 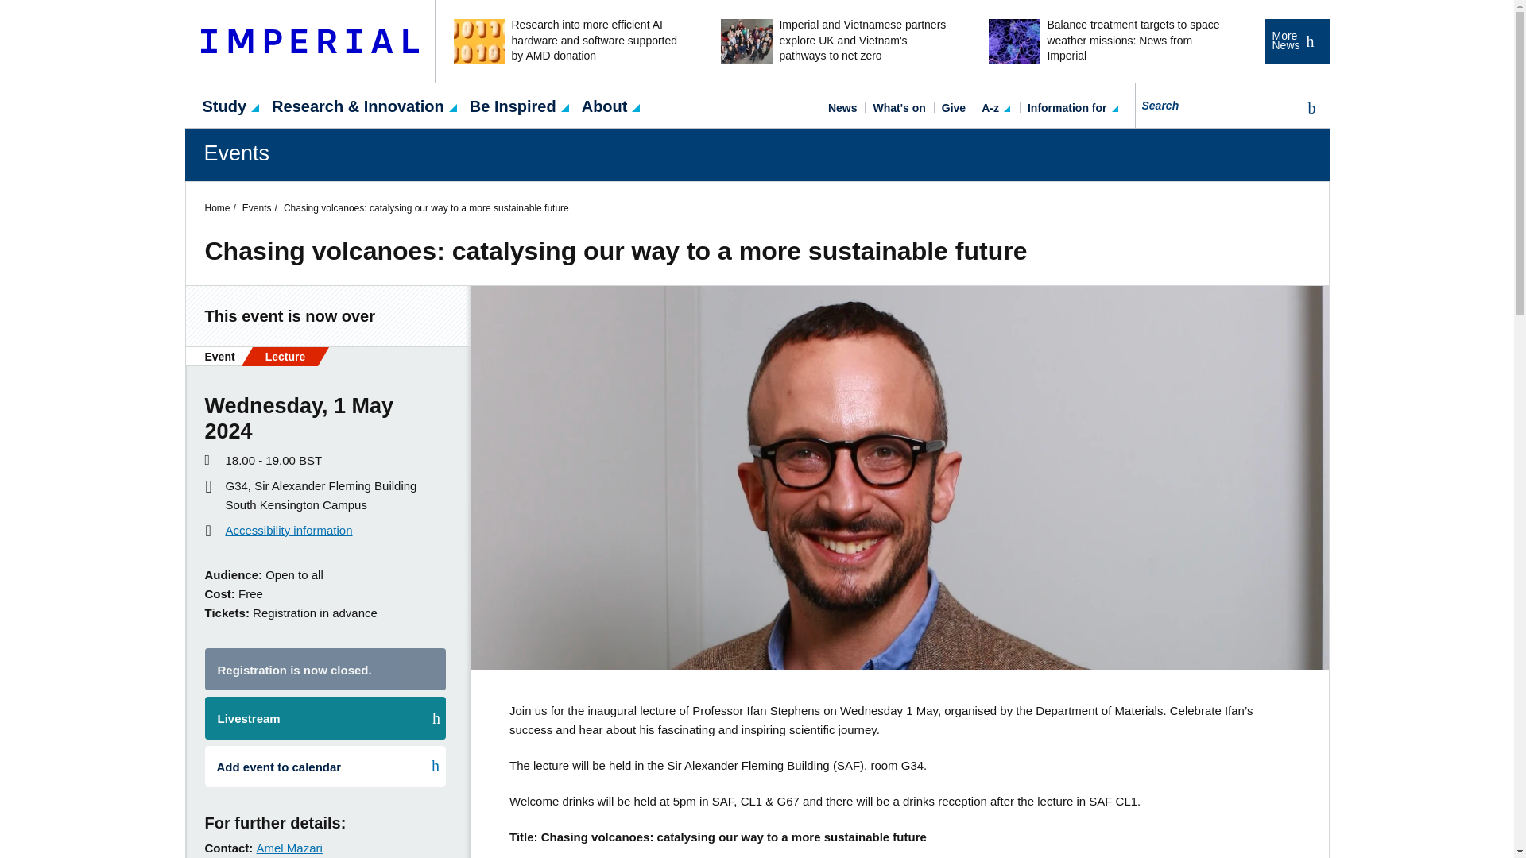 I want to click on Search, so click(x=1308, y=108).